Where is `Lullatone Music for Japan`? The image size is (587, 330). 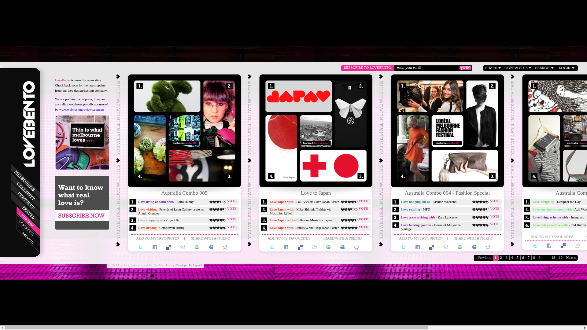 Lullatone Music for Japan is located at coordinates (333, 166).